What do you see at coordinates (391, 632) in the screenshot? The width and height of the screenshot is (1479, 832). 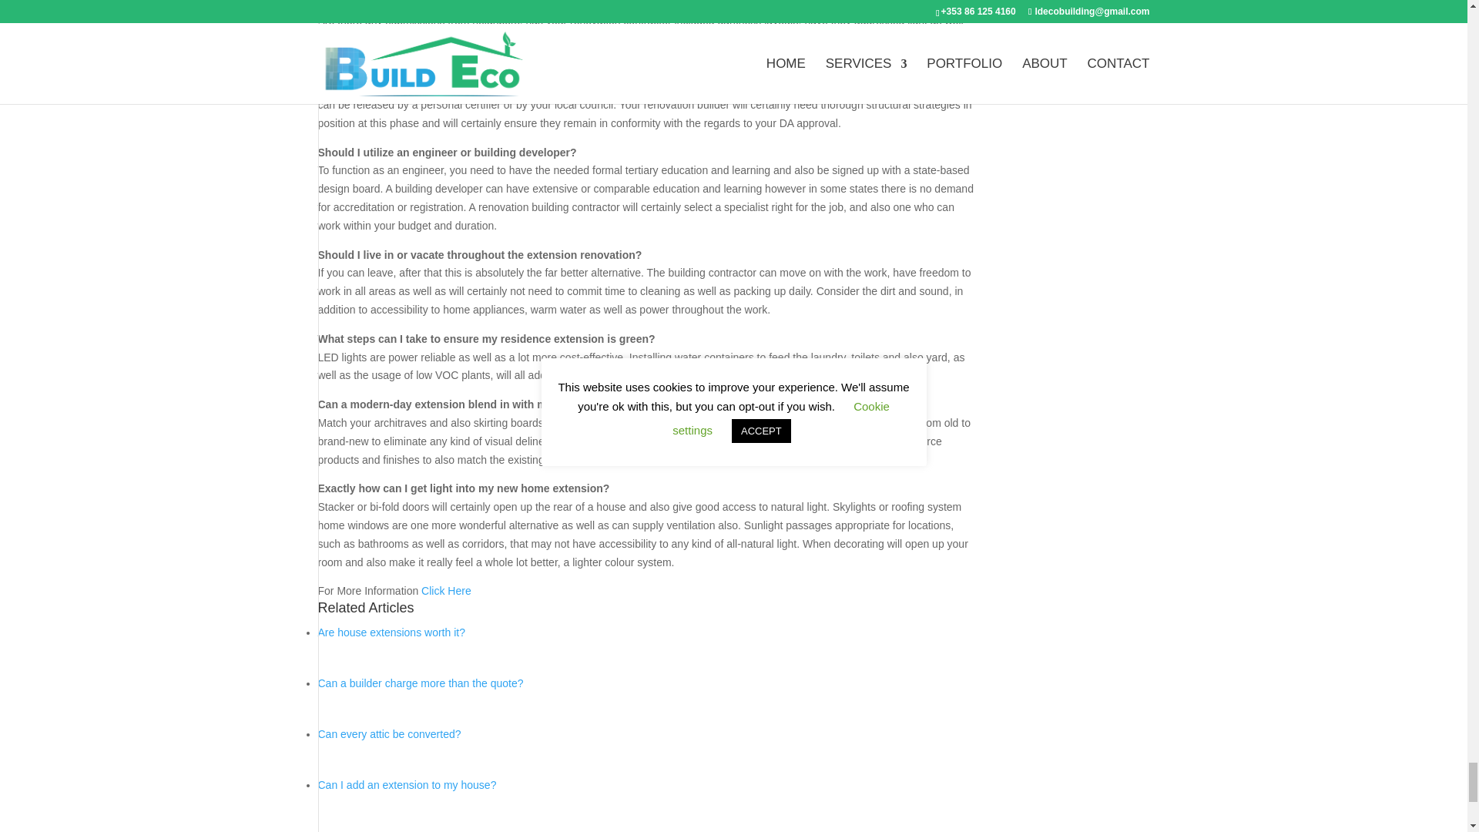 I see `Are house extensions worth it?` at bounding box center [391, 632].